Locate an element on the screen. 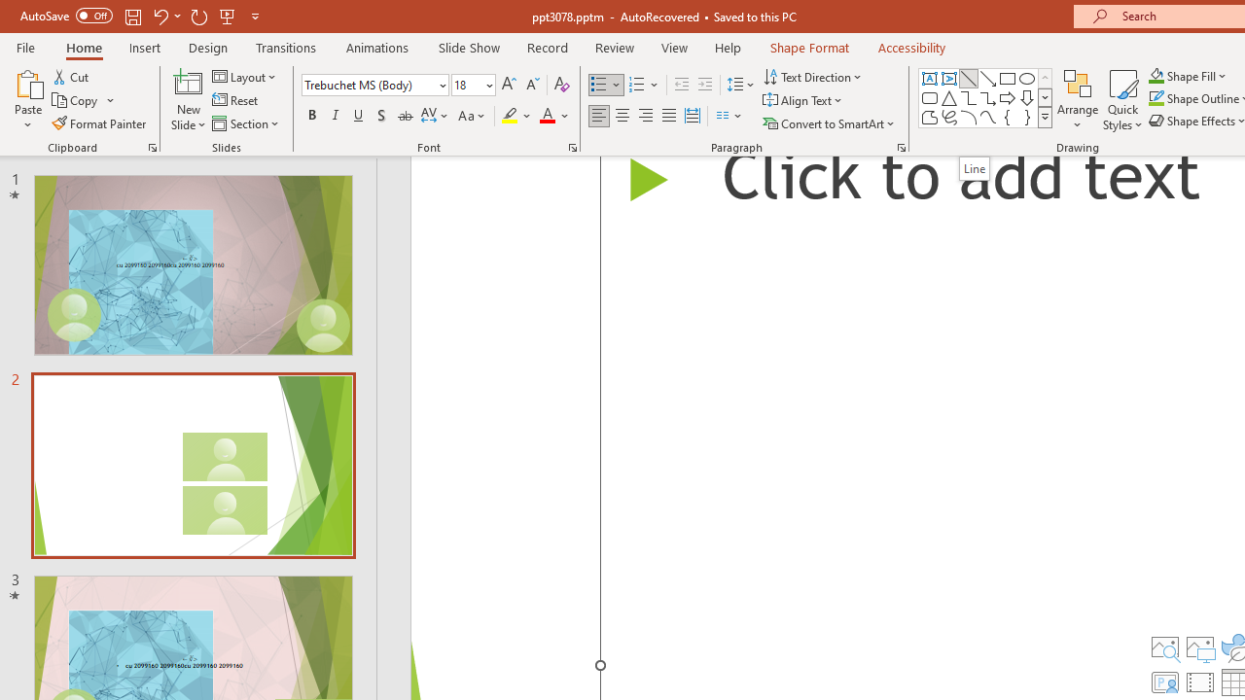 The height and width of the screenshot is (700, 1245). Paste is located at coordinates (27, 99).